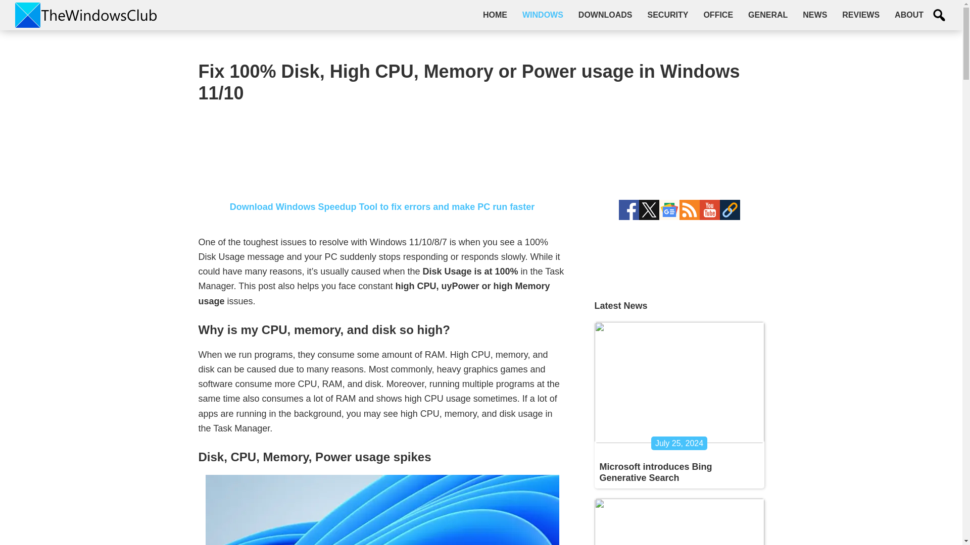 This screenshot has width=970, height=545. I want to click on GENERAL, so click(768, 15).